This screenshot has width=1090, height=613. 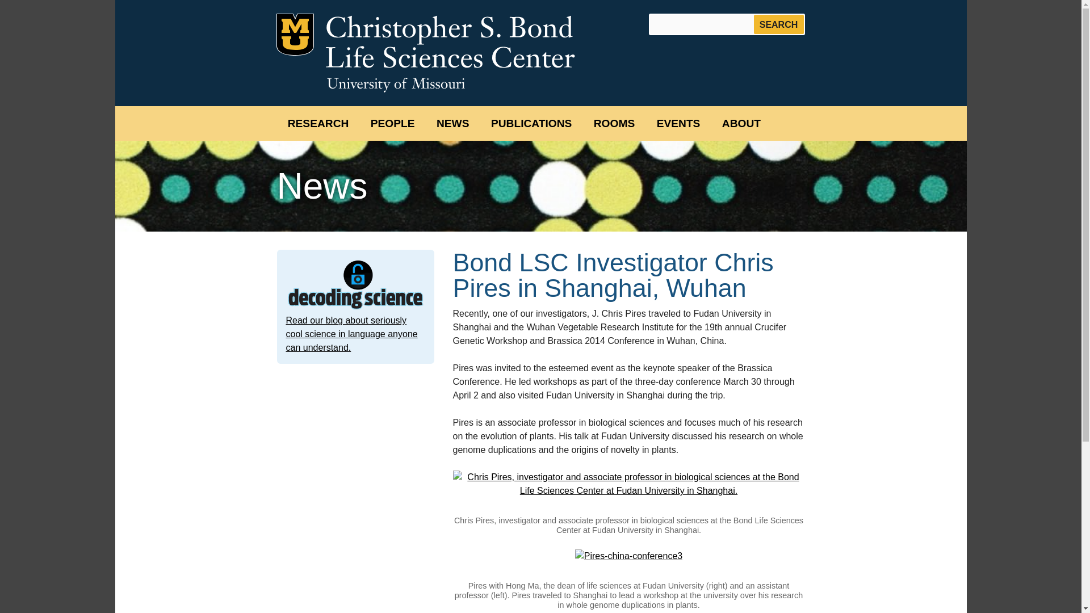 What do you see at coordinates (741, 123) in the screenshot?
I see `ABOUT` at bounding box center [741, 123].